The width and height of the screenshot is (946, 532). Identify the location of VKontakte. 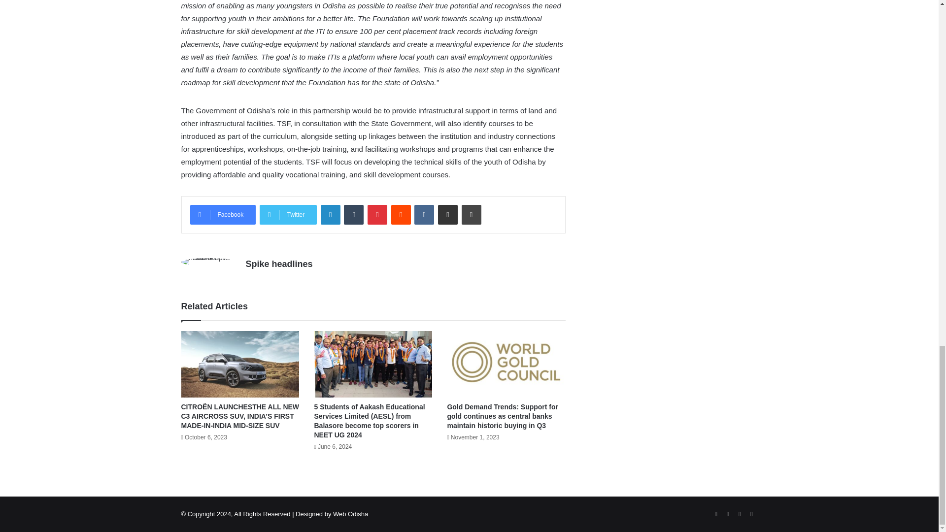
(424, 214).